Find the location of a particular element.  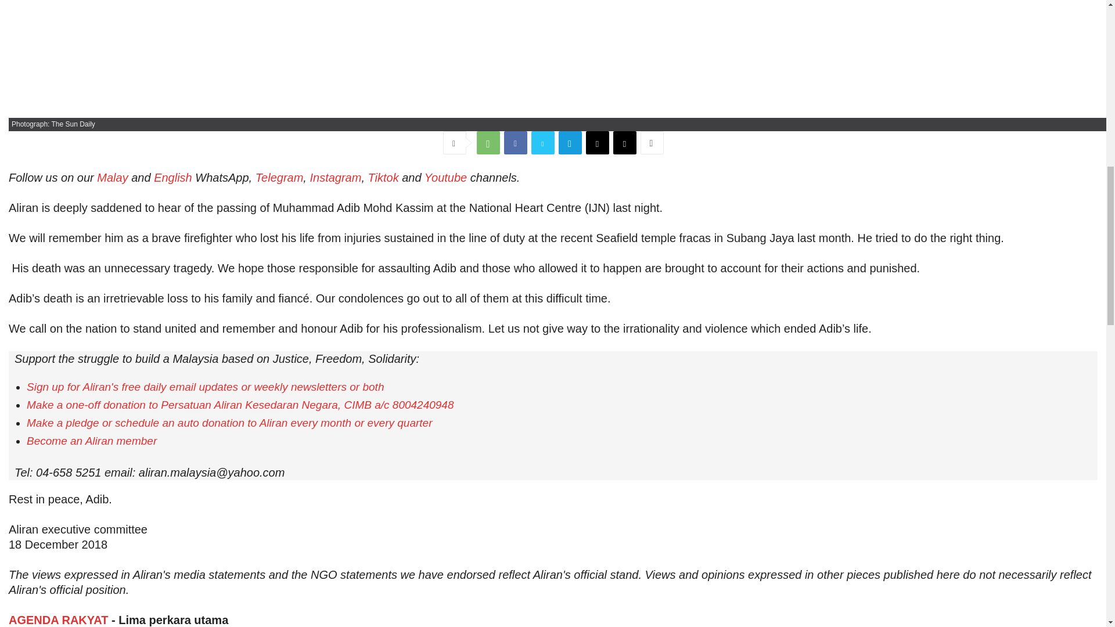

Facebook is located at coordinates (516, 142).